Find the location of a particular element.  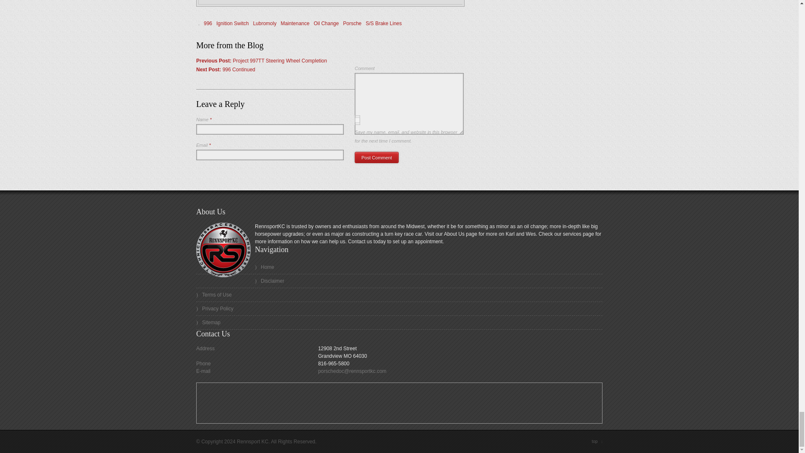

Terms of Use is located at coordinates (399, 295).